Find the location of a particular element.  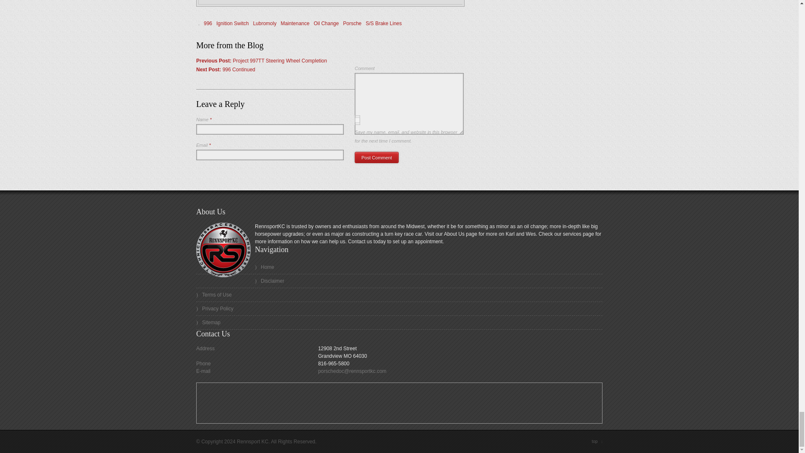

Terms of Use is located at coordinates (399, 295).